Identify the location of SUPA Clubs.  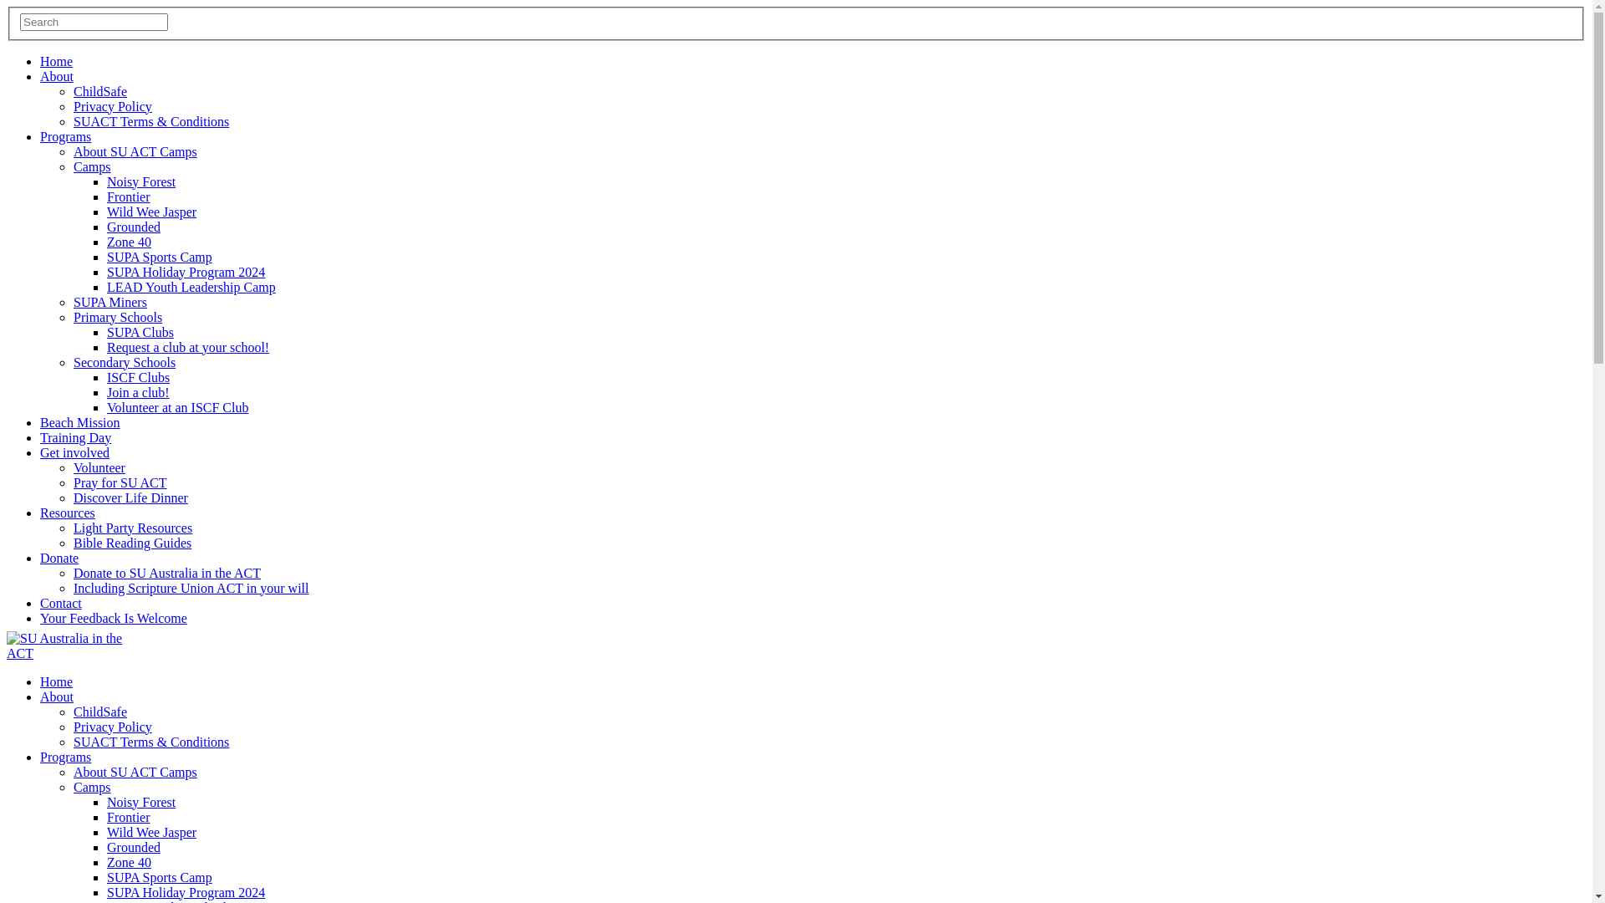
(140, 333).